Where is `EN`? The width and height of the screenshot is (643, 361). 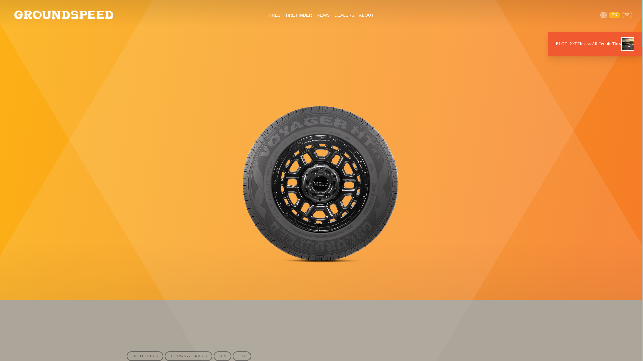
EN is located at coordinates (64, 15).